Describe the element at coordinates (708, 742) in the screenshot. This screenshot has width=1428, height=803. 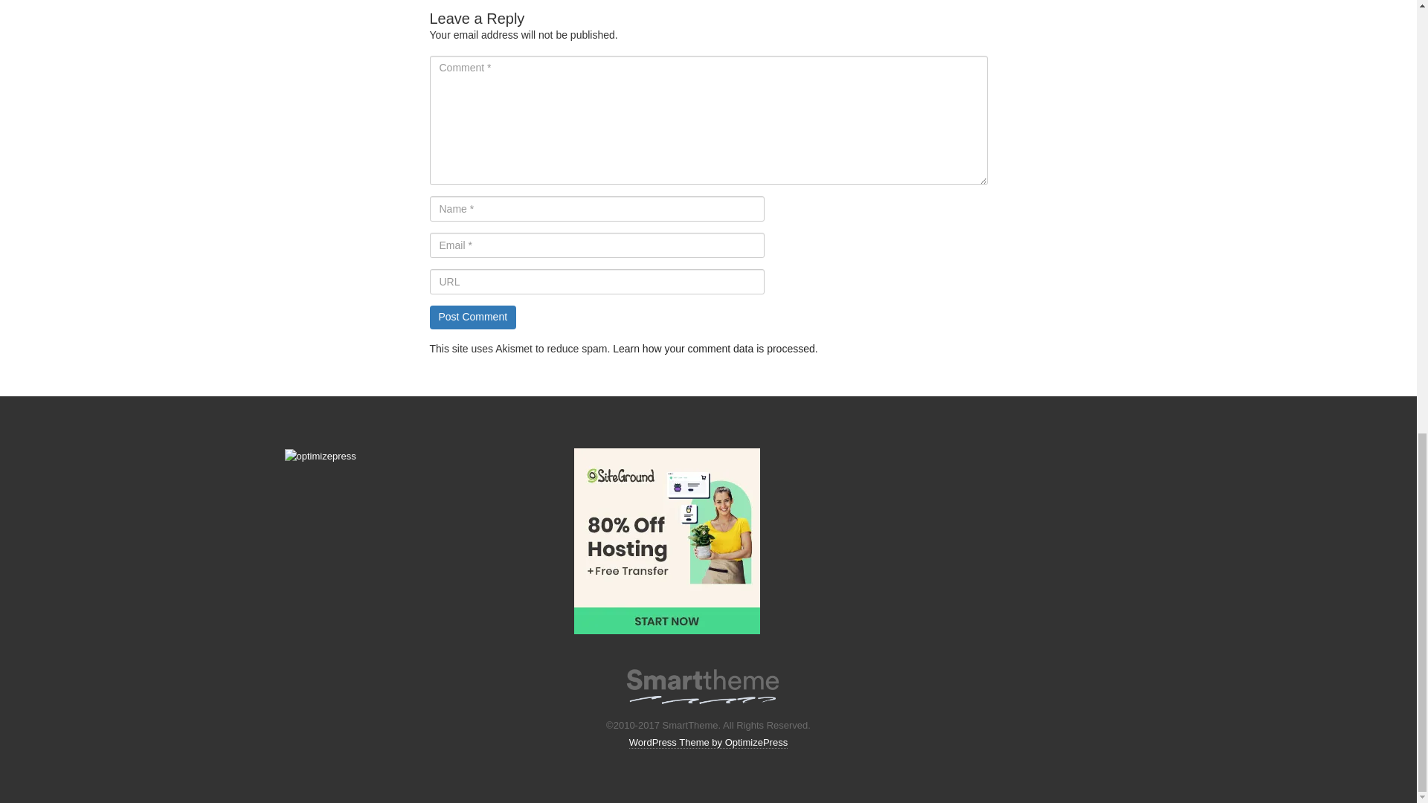
I see `WordPress Theme by OptimizePress` at that location.